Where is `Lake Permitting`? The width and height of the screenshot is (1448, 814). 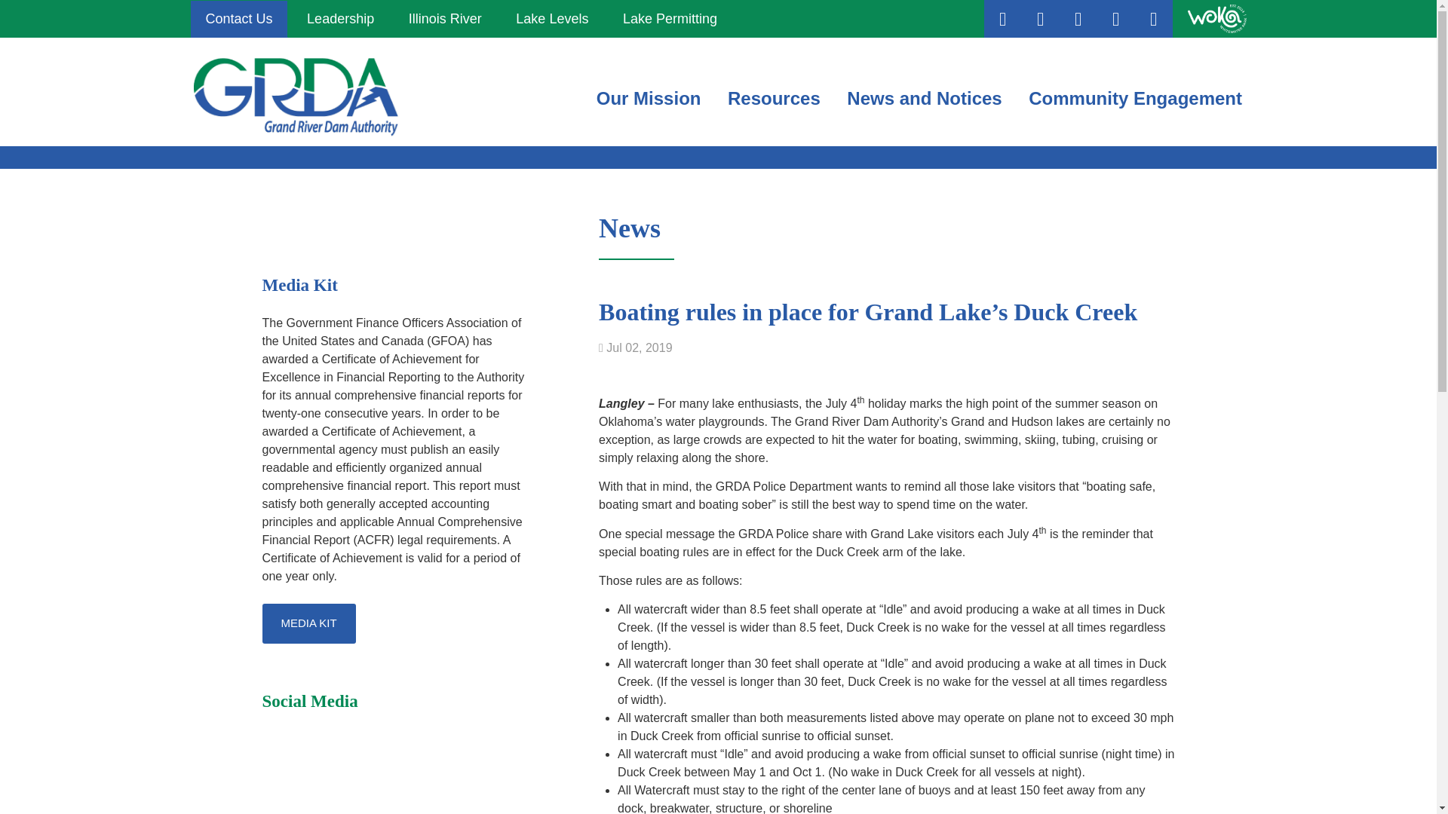
Lake Permitting is located at coordinates (670, 18).